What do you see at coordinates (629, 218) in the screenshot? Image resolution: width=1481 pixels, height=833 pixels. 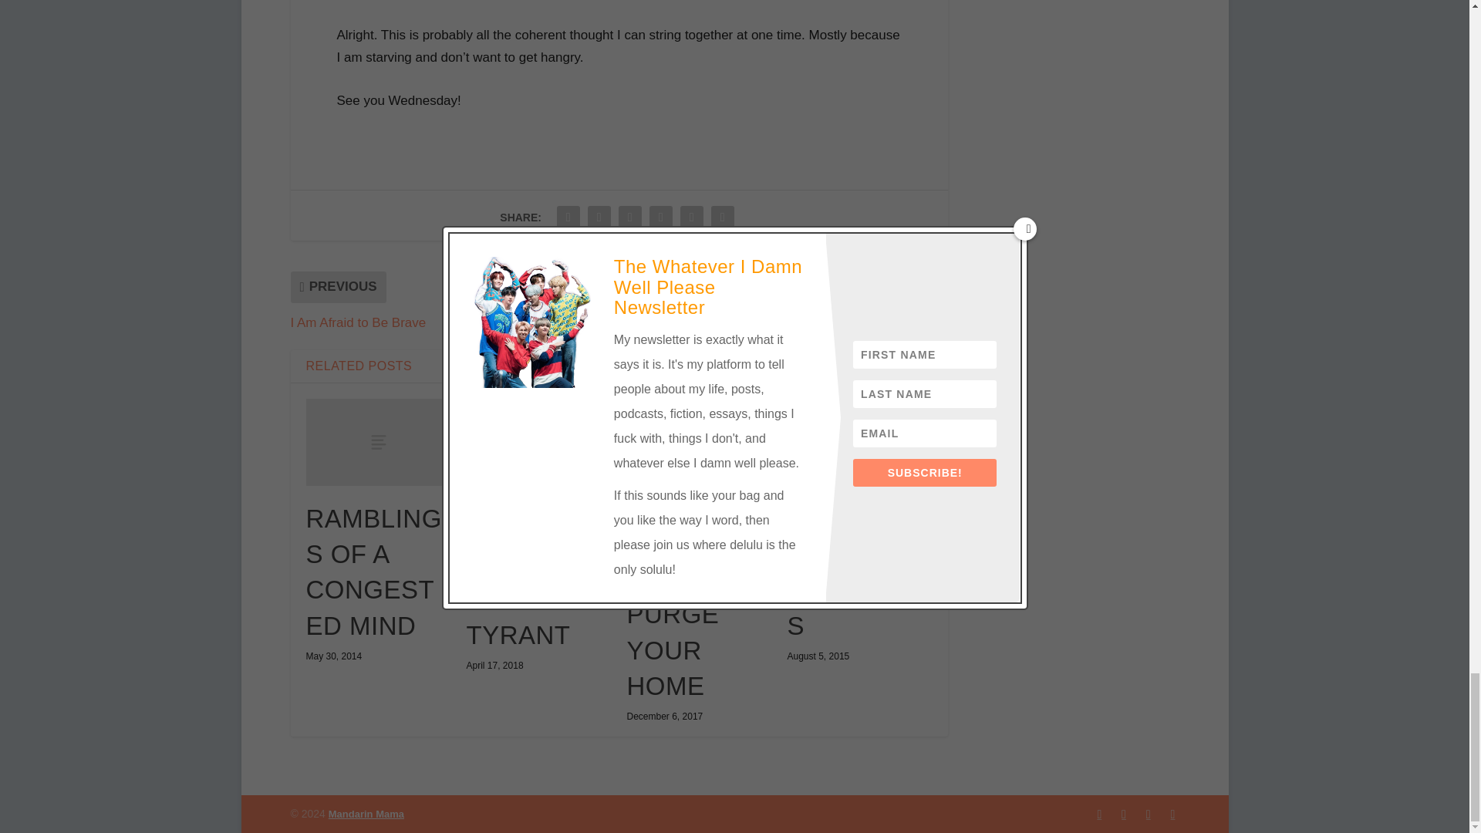 I see `Share "I Can Still Be Surprised" via Tumblr` at bounding box center [629, 218].